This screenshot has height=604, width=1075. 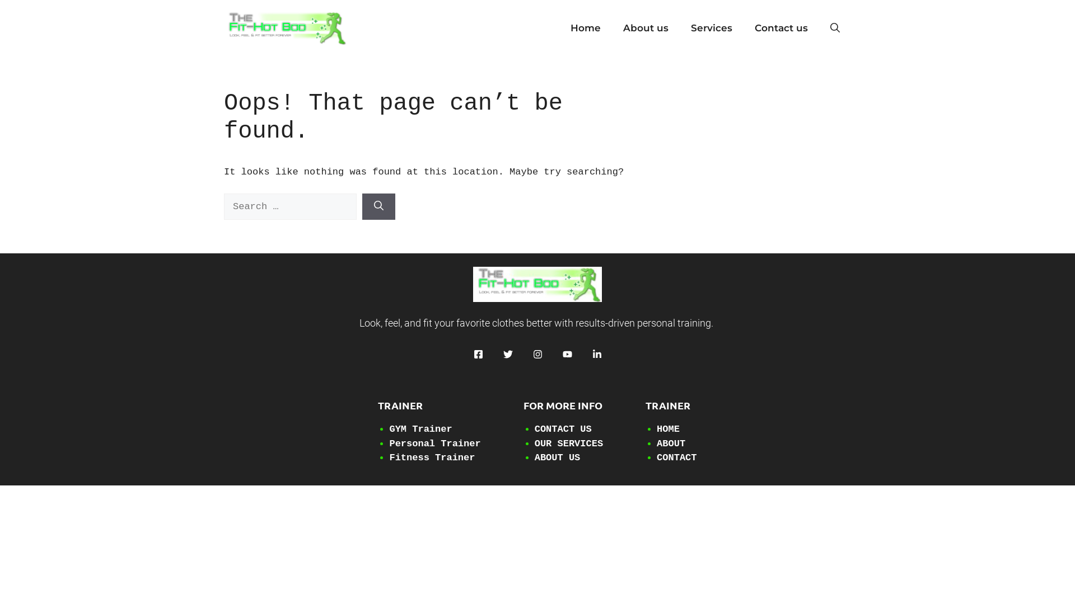 I want to click on Home, so click(x=586, y=28).